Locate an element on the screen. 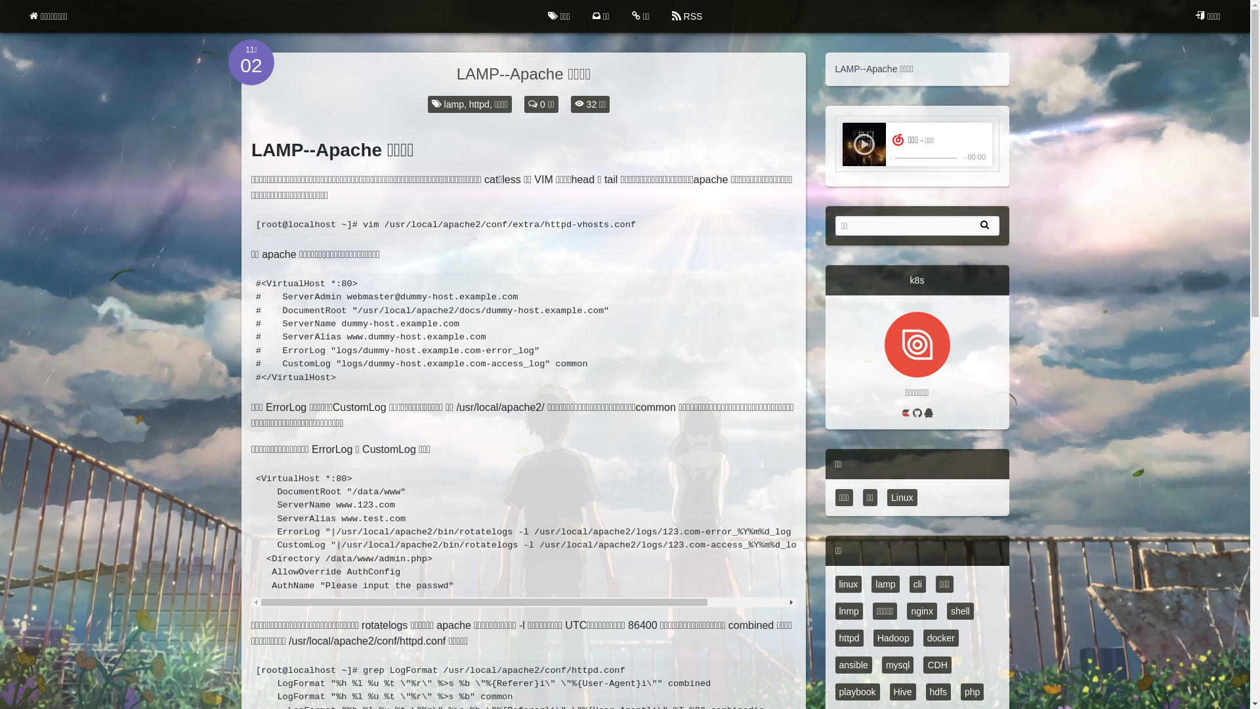 The height and width of the screenshot is (709, 1260). nginx is located at coordinates (921, 611).